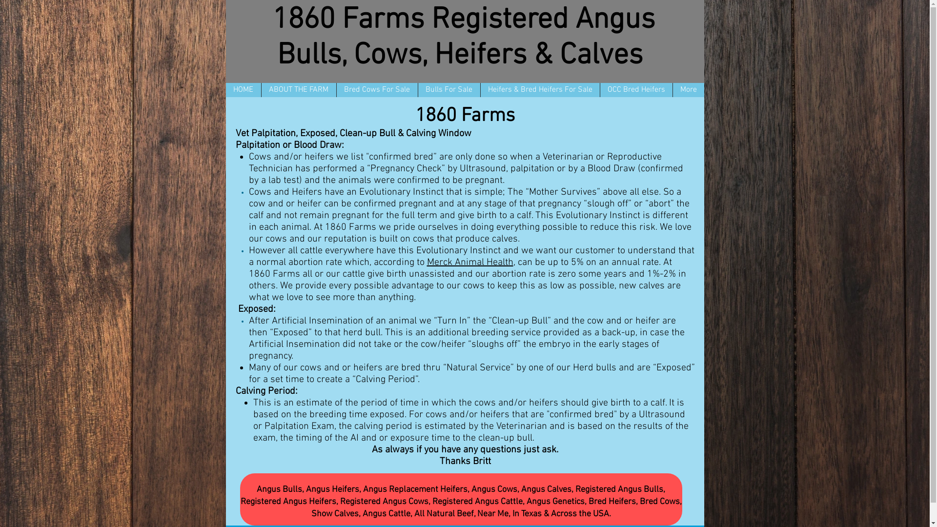 The width and height of the screenshot is (937, 527). What do you see at coordinates (540, 90) in the screenshot?
I see `Heifers & Bred Heifers For Sale` at bounding box center [540, 90].